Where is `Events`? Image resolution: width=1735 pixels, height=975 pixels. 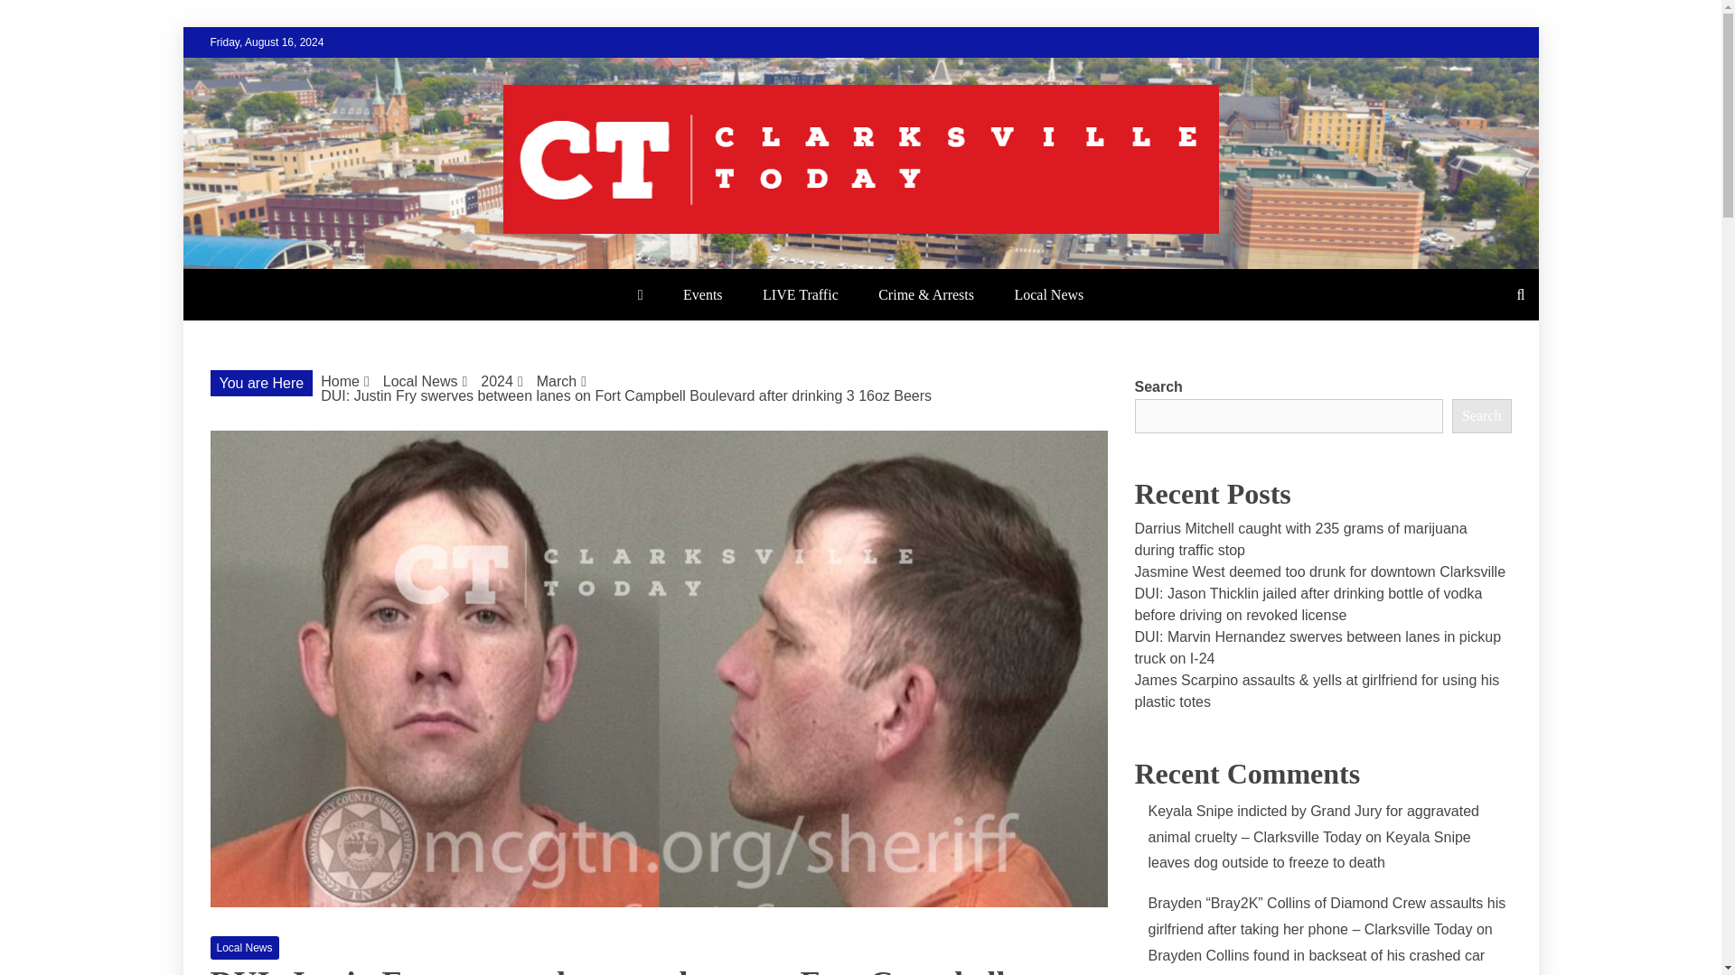
Events is located at coordinates (702, 294).